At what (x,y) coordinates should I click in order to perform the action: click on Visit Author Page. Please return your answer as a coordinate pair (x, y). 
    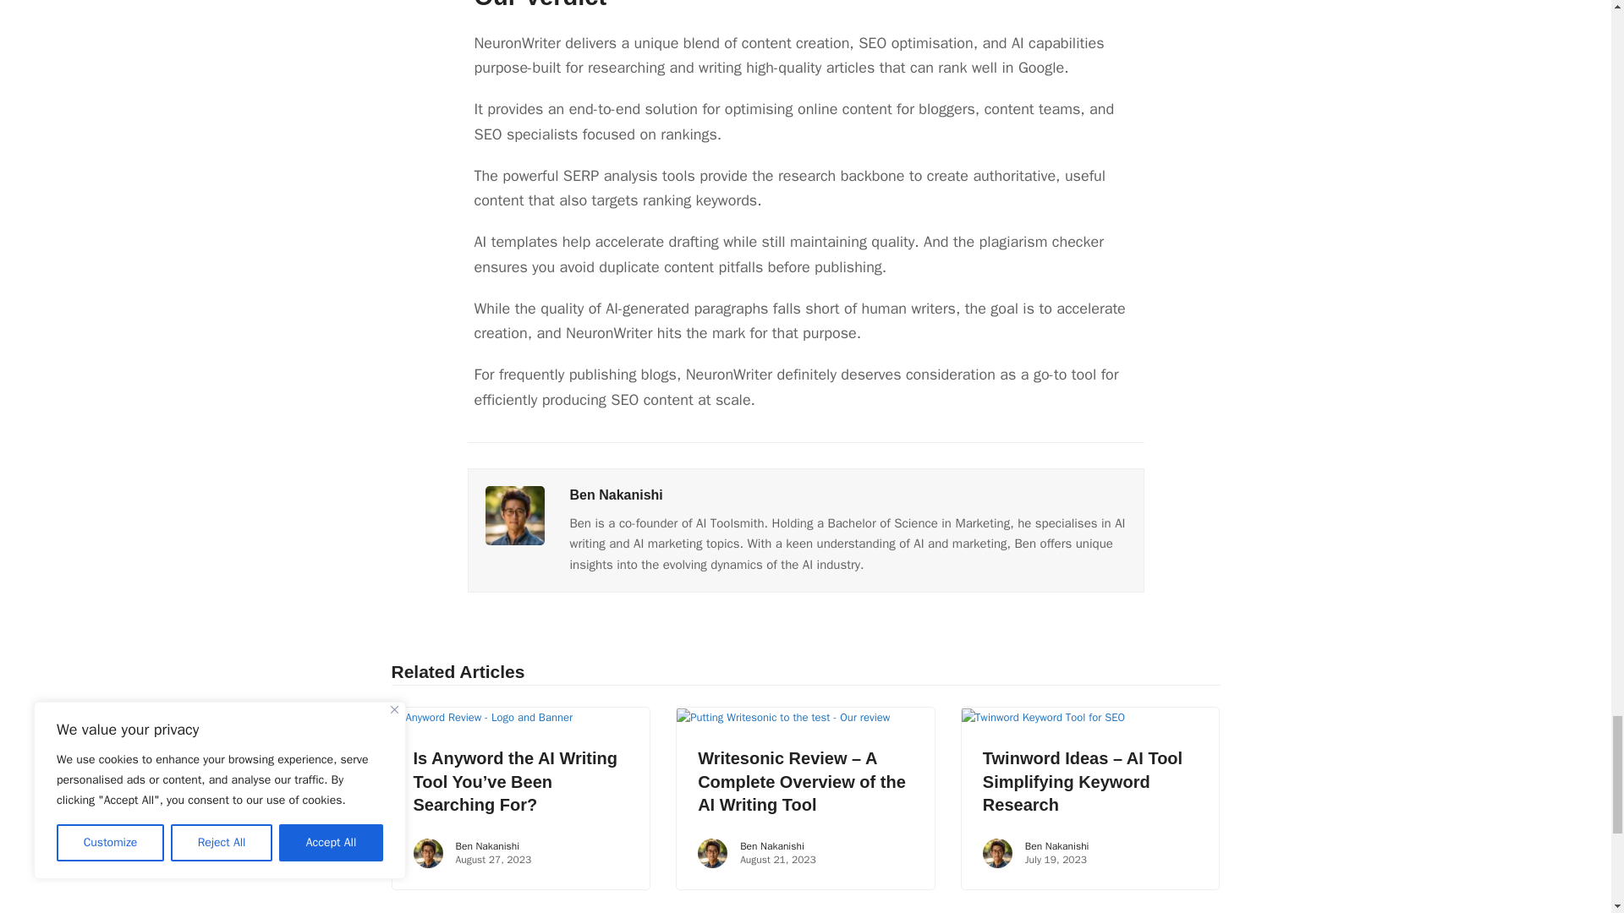
    Looking at the image, I should click on (616, 495).